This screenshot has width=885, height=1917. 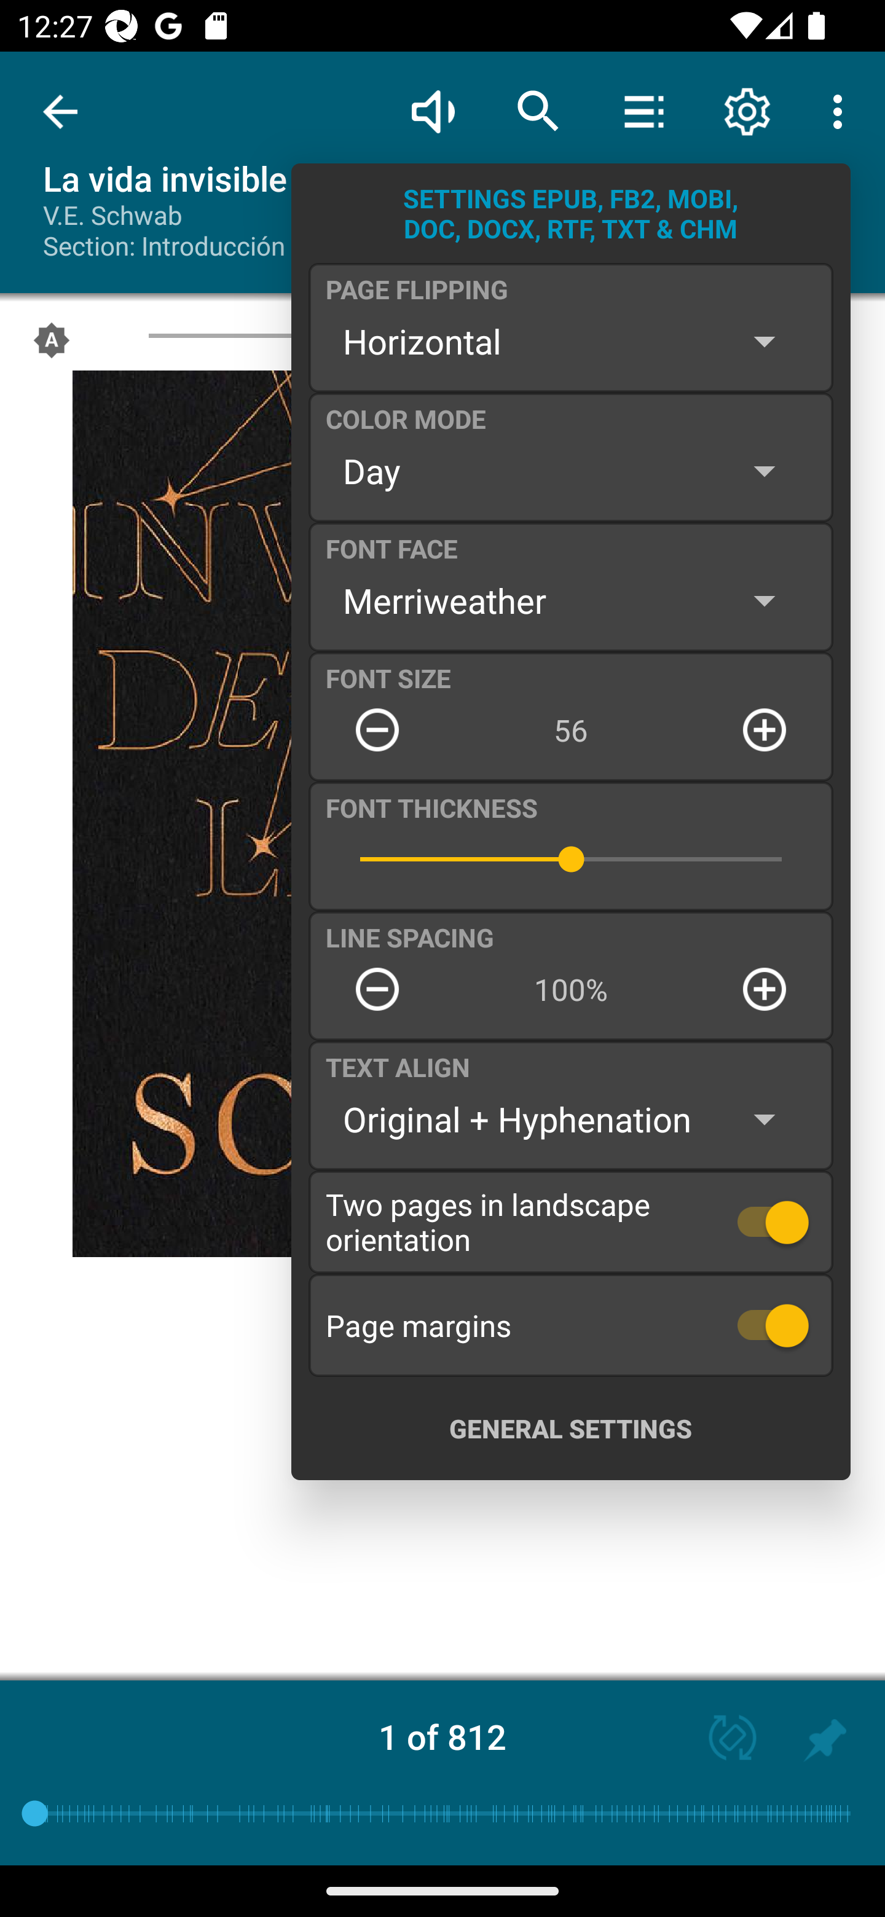 What do you see at coordinates (570, 600) in the screenshot?
I see `Merriweather` at bounding box center [570, 600].